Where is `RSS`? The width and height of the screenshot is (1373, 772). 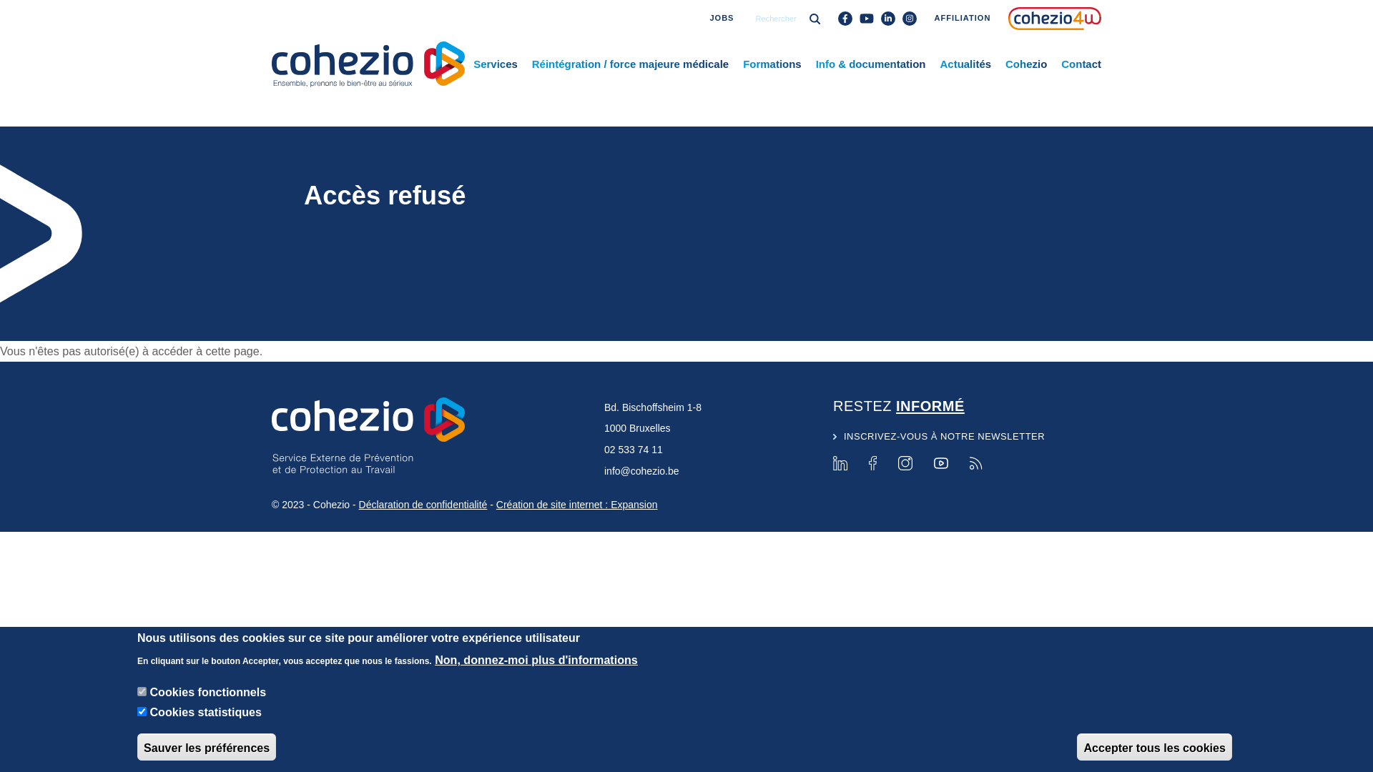 RSS is located at coordinates (976, 463).